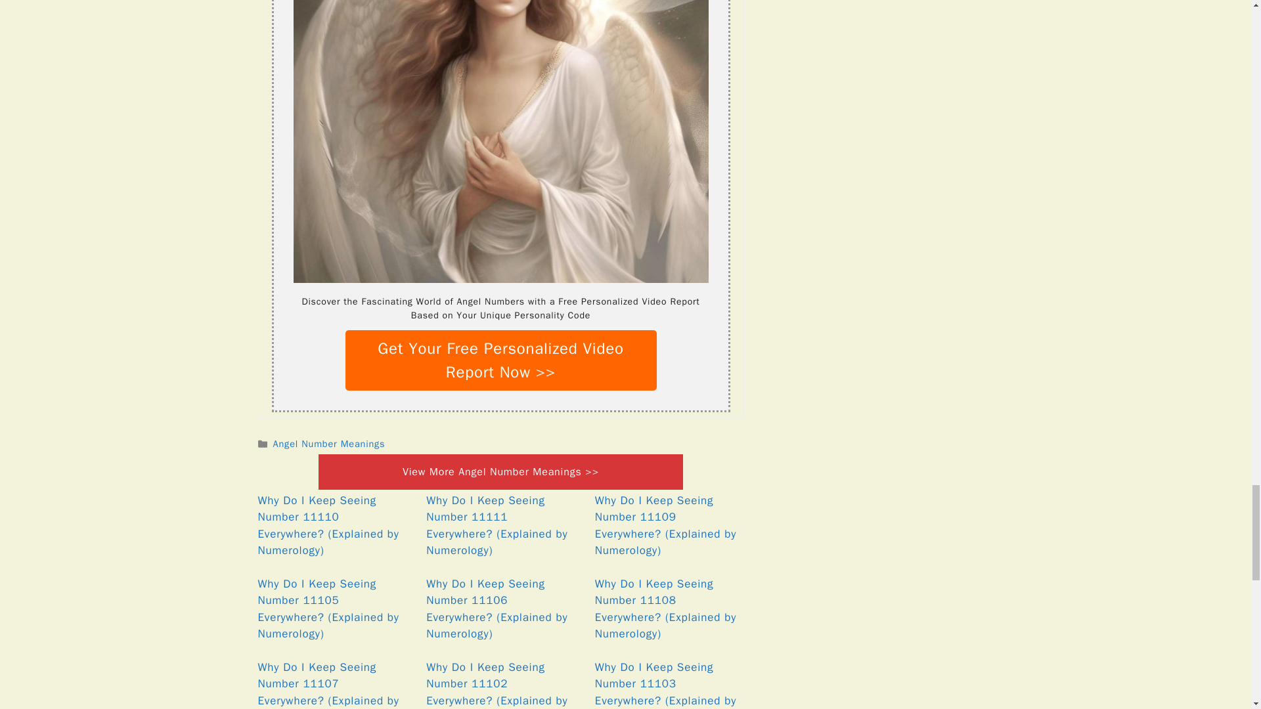  Describe the element at coordinates (330, 444) in the screenshot. I see `Angel Number Meanings` at that location.